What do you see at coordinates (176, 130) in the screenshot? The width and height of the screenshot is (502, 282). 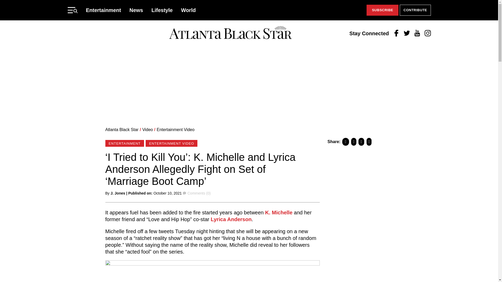 I see `Go to the Entertainment Video Category archives.` at bounding box center [176, 130].